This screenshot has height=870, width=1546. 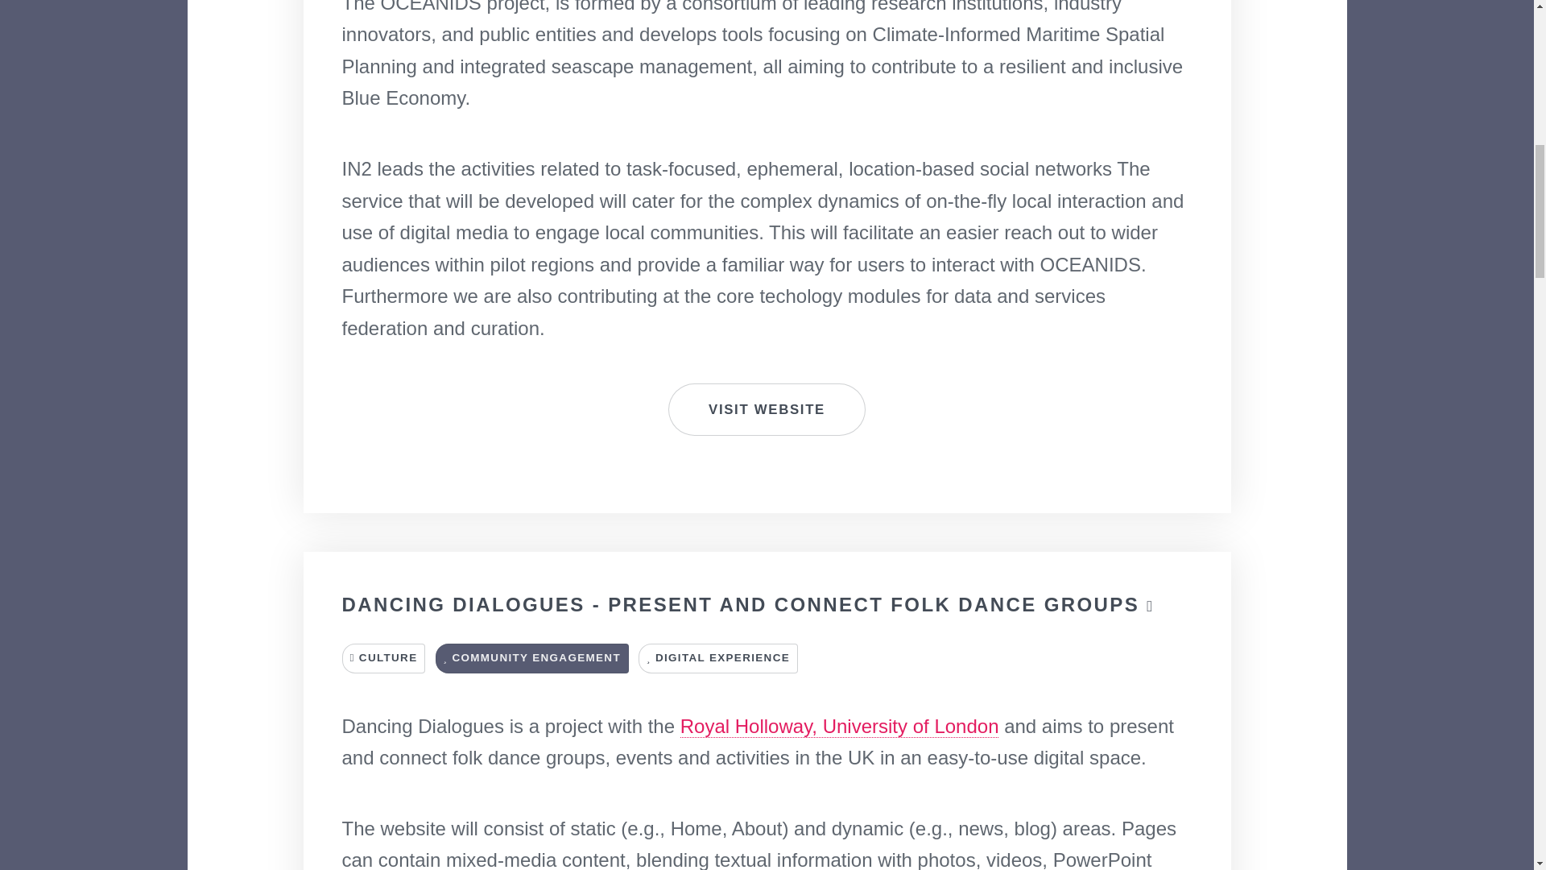 I want to click on DIGITAL EXPERIENCE, so click(x=717, y=658).